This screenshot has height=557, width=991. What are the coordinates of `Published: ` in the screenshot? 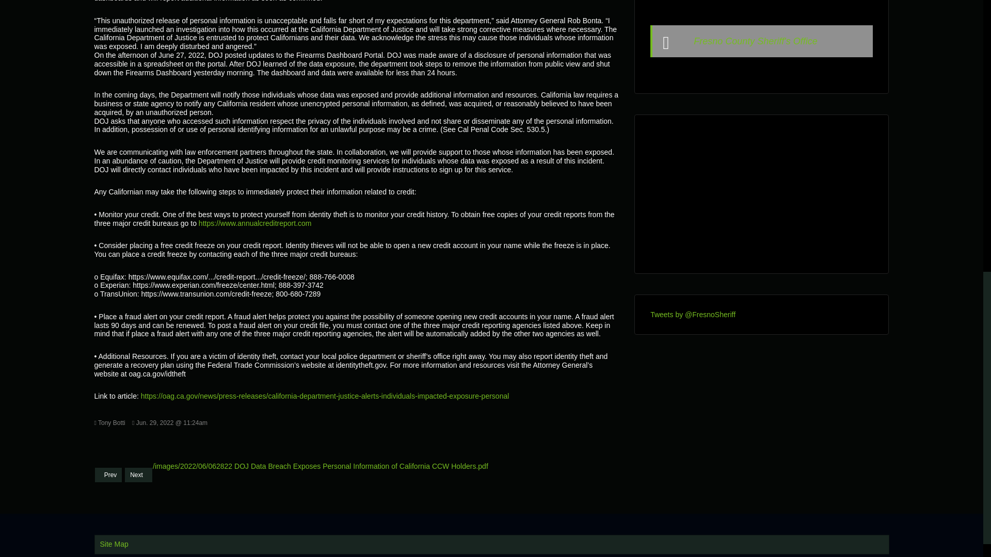 It's located at (169, 423).